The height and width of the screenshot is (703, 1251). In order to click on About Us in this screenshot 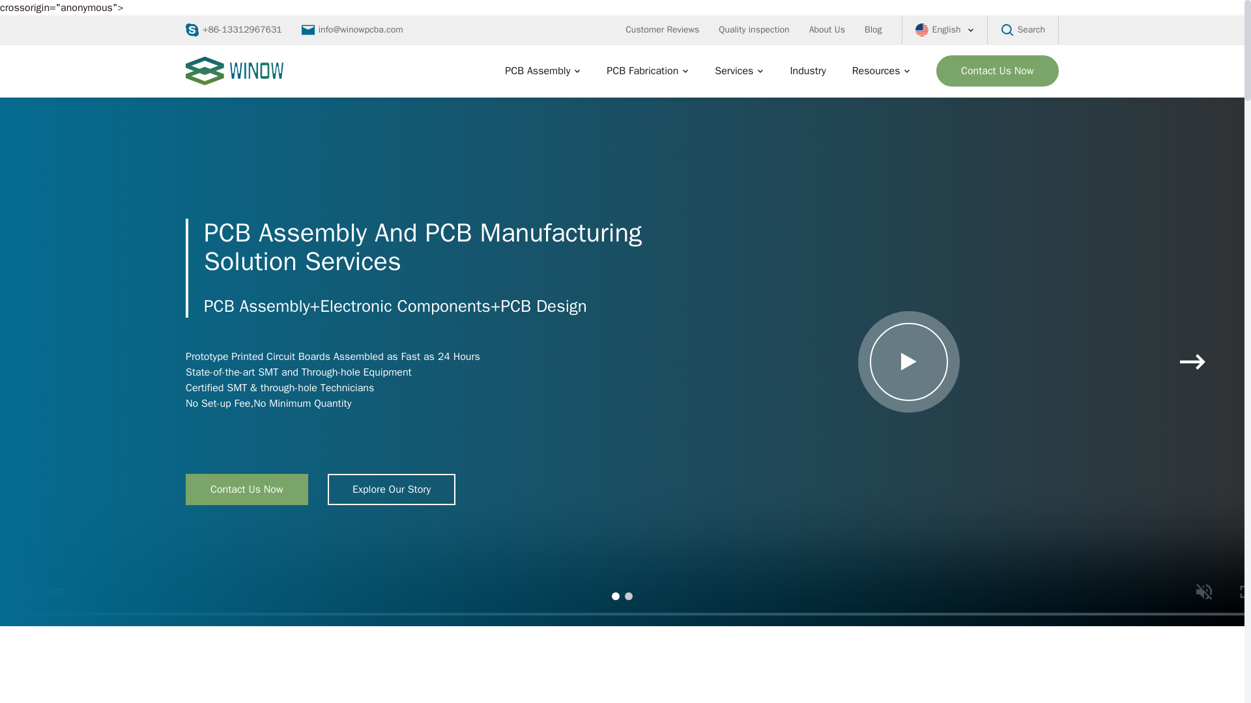, I will do `click(827, 26)`.